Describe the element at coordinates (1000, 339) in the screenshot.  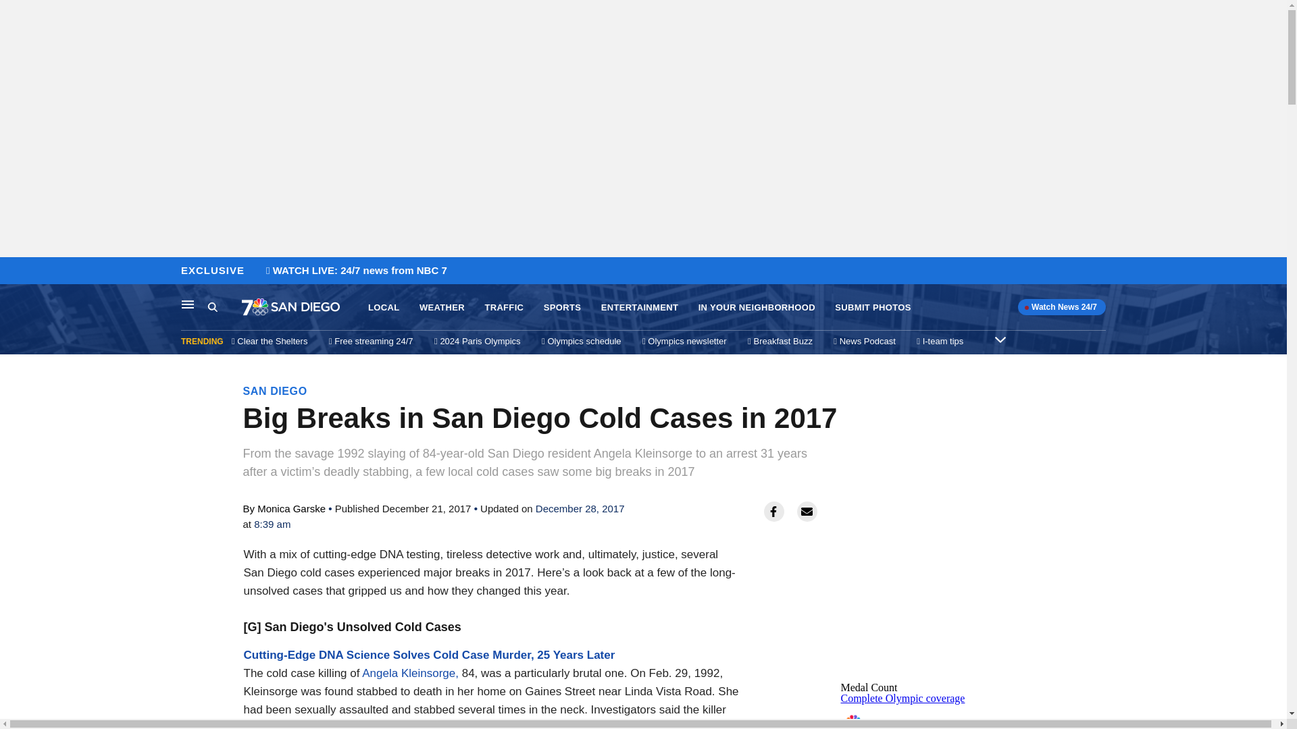
I see `Expand` at that location.